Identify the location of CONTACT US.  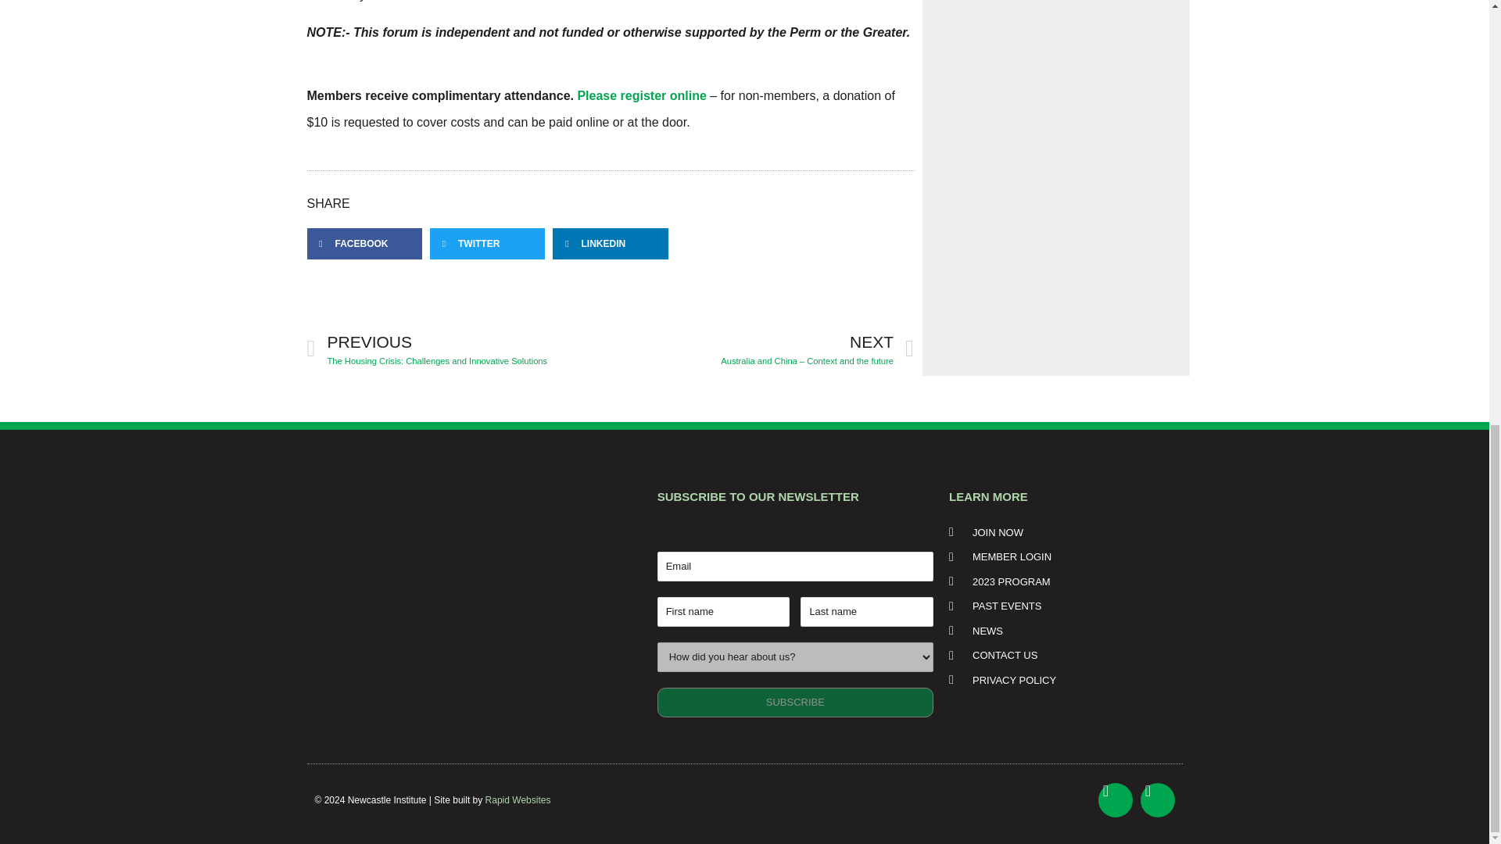
(1059, 655).